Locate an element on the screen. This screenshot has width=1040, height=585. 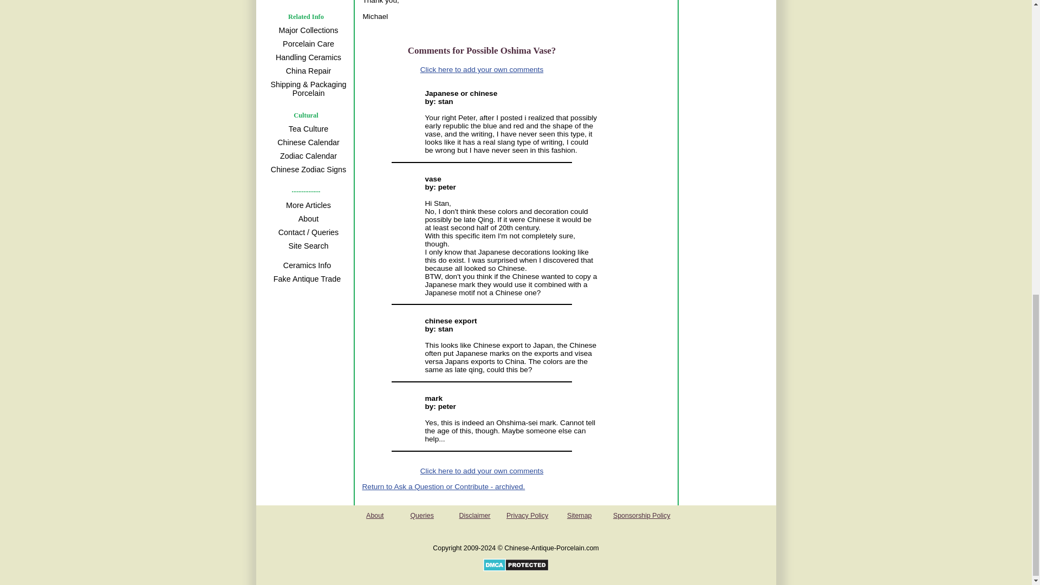
Handling Ceramics is located at coordinates (307, 57).